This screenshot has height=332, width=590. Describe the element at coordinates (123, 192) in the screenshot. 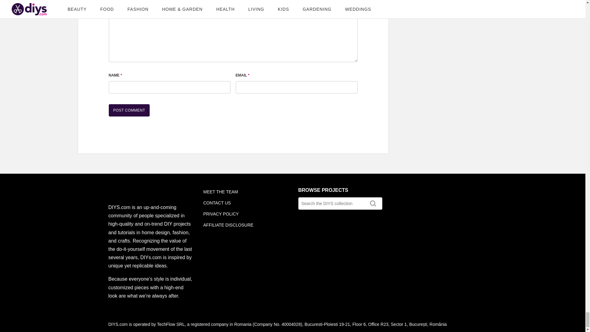

I see `DIYS.com` at that location.